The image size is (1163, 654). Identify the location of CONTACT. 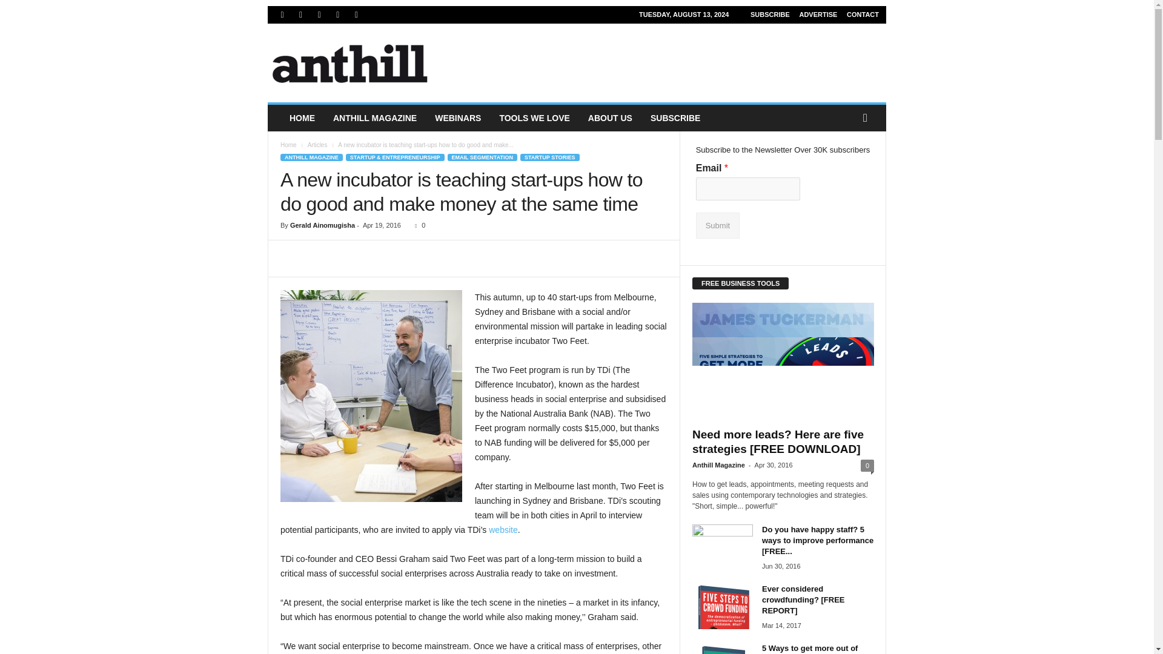
(863, 15).